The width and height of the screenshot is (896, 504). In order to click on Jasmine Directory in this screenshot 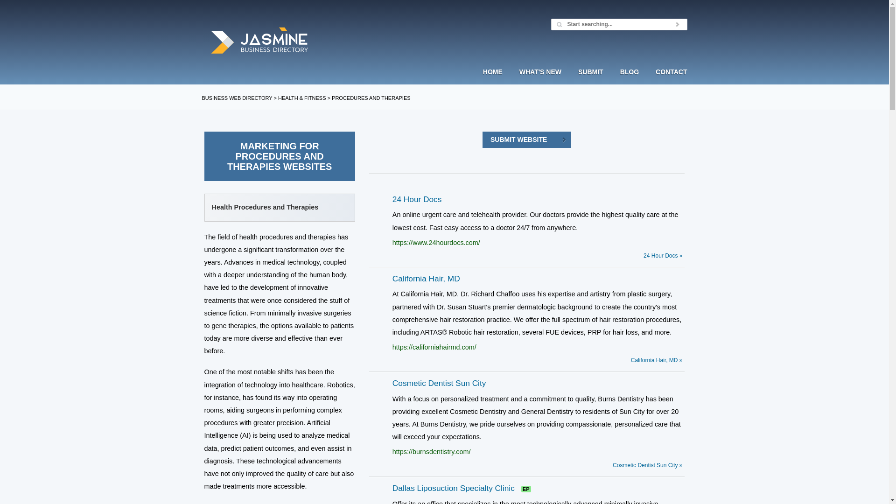, I will do `click(259, 41)`.